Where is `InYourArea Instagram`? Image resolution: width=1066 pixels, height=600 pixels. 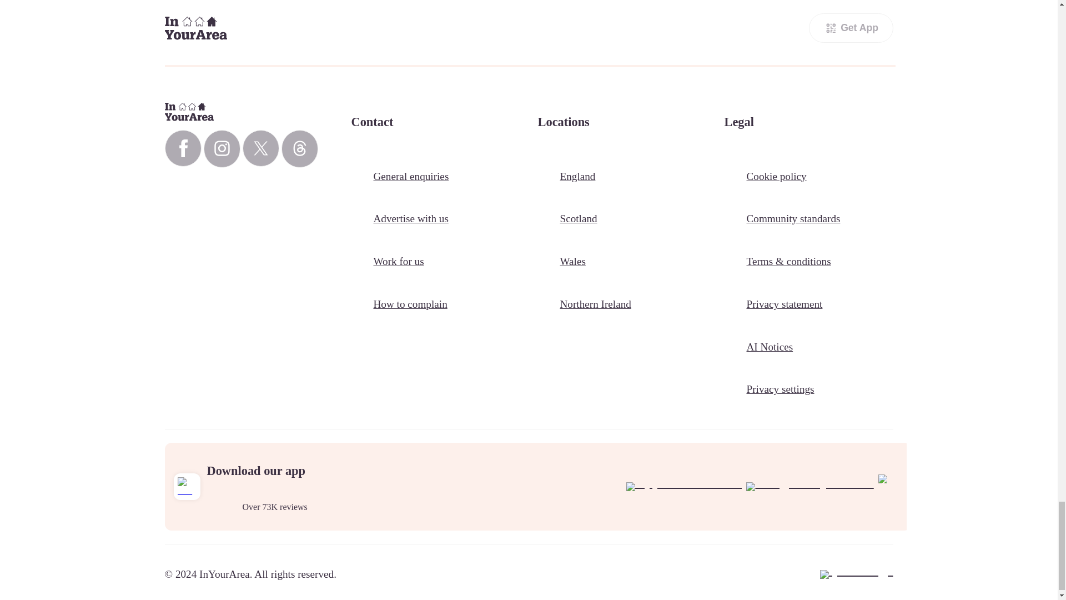
InYourArea Instagram is located at coordinates (222, 149).